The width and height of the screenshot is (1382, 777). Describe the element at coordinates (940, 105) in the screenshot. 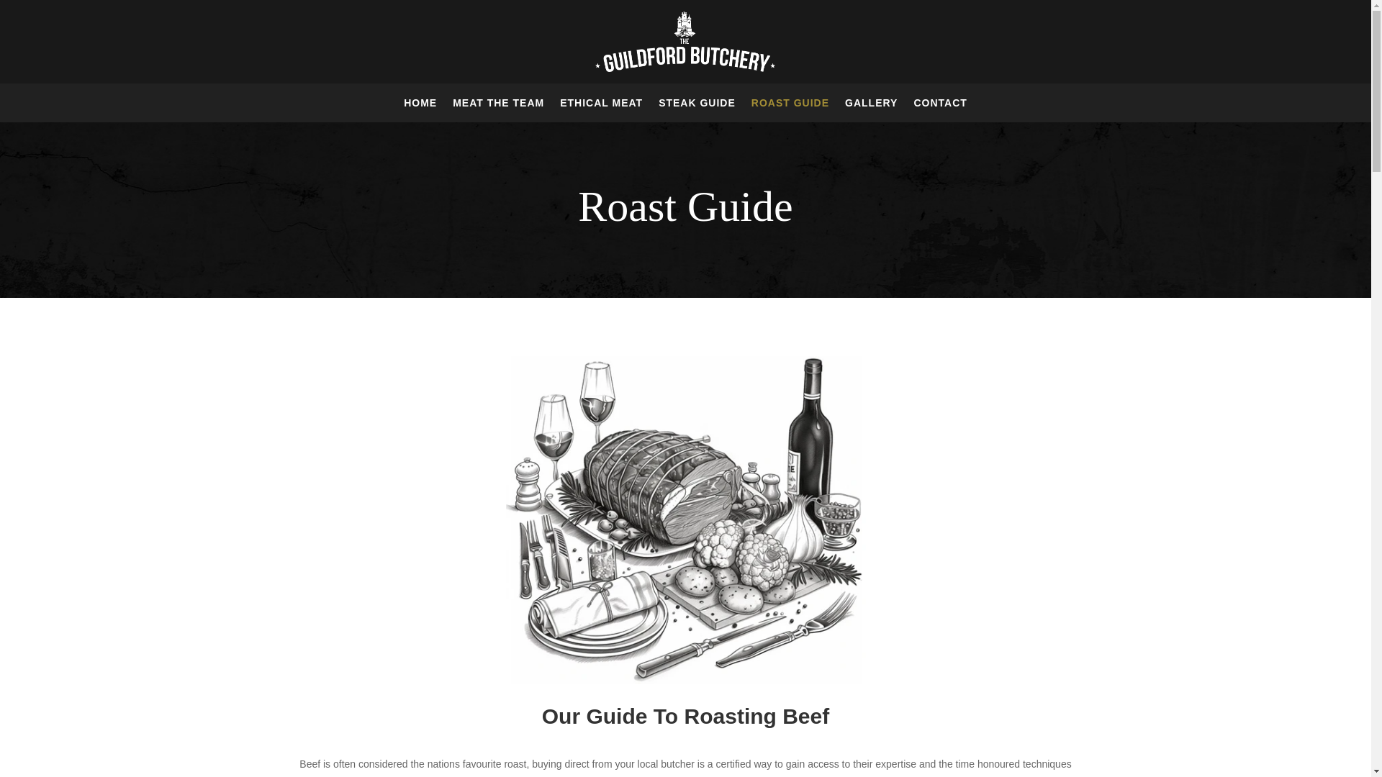

I see `CONTACT` at that location.